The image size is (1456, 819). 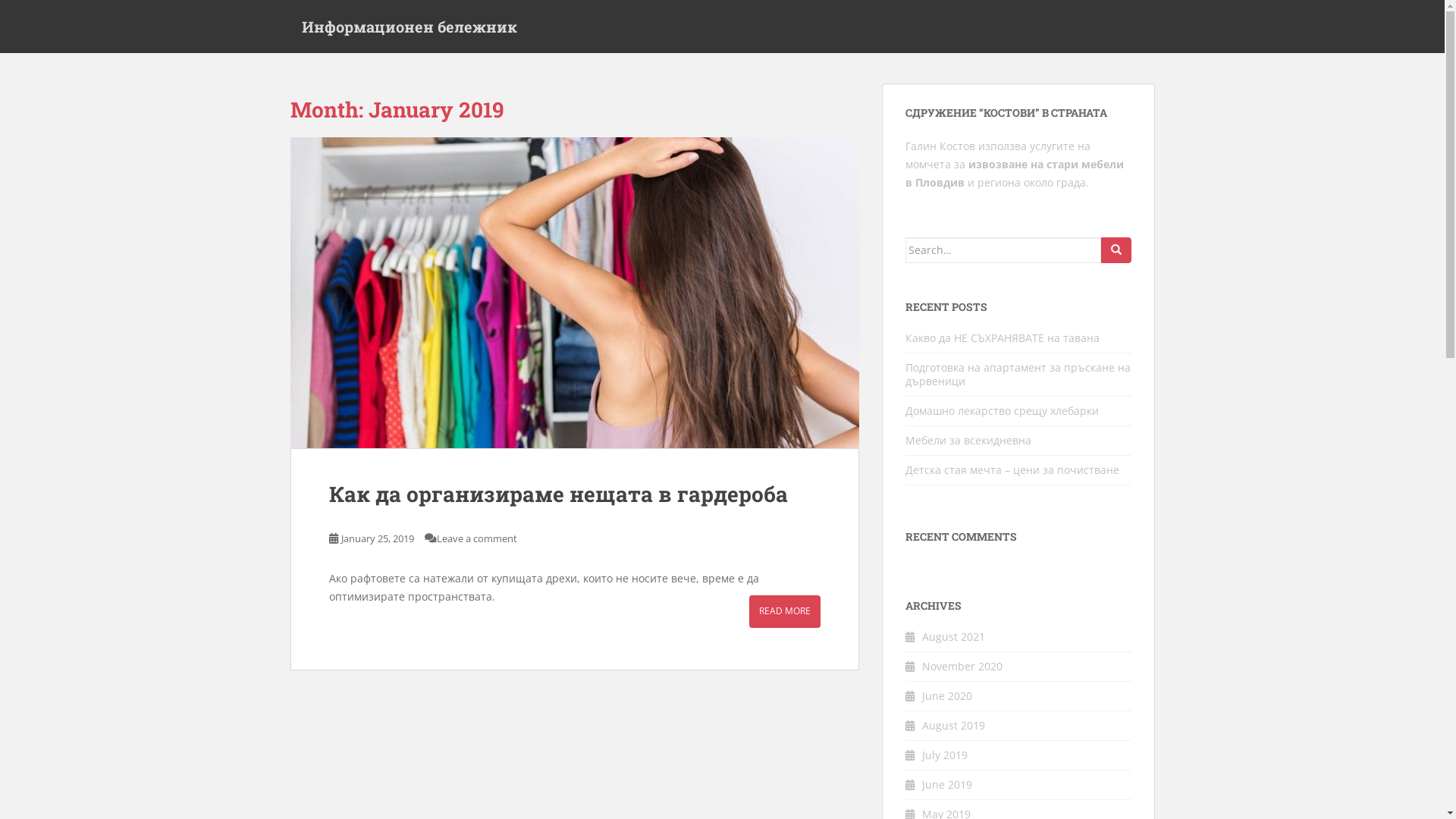 I want to click on READ MORE, so click(x=784, y=611).